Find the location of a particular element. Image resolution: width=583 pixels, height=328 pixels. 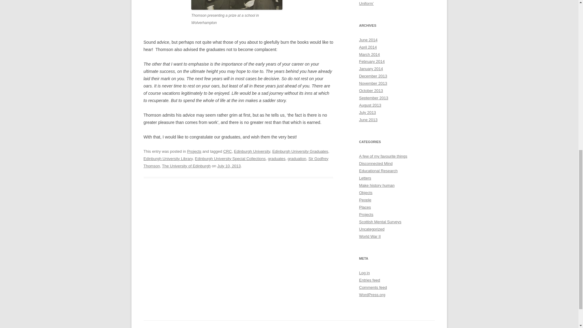

Edinburgh University is located at coordinates (252, 151).